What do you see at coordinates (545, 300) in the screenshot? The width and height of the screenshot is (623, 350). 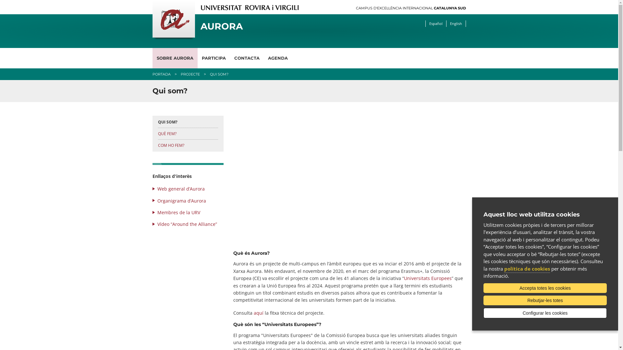 I see `Rebutjar-les totes` at bounding box center [545, 300].